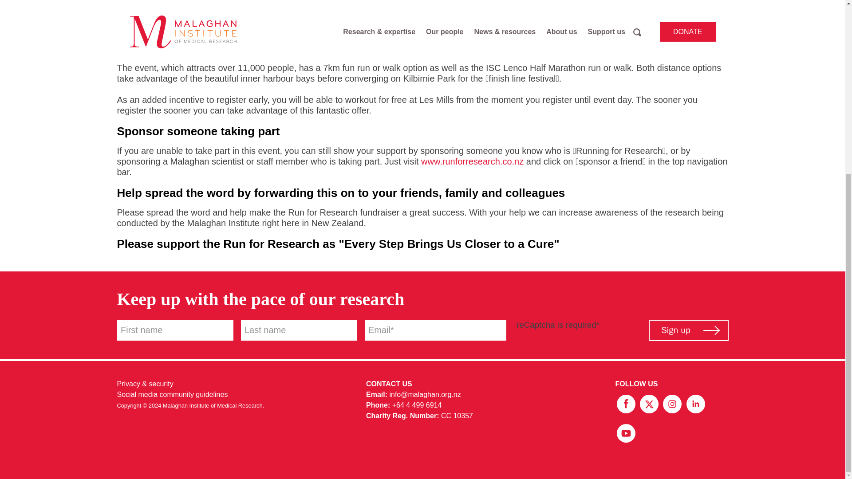 This screenshot has height=479, width=852. I want to click on X, so click(650, 403).